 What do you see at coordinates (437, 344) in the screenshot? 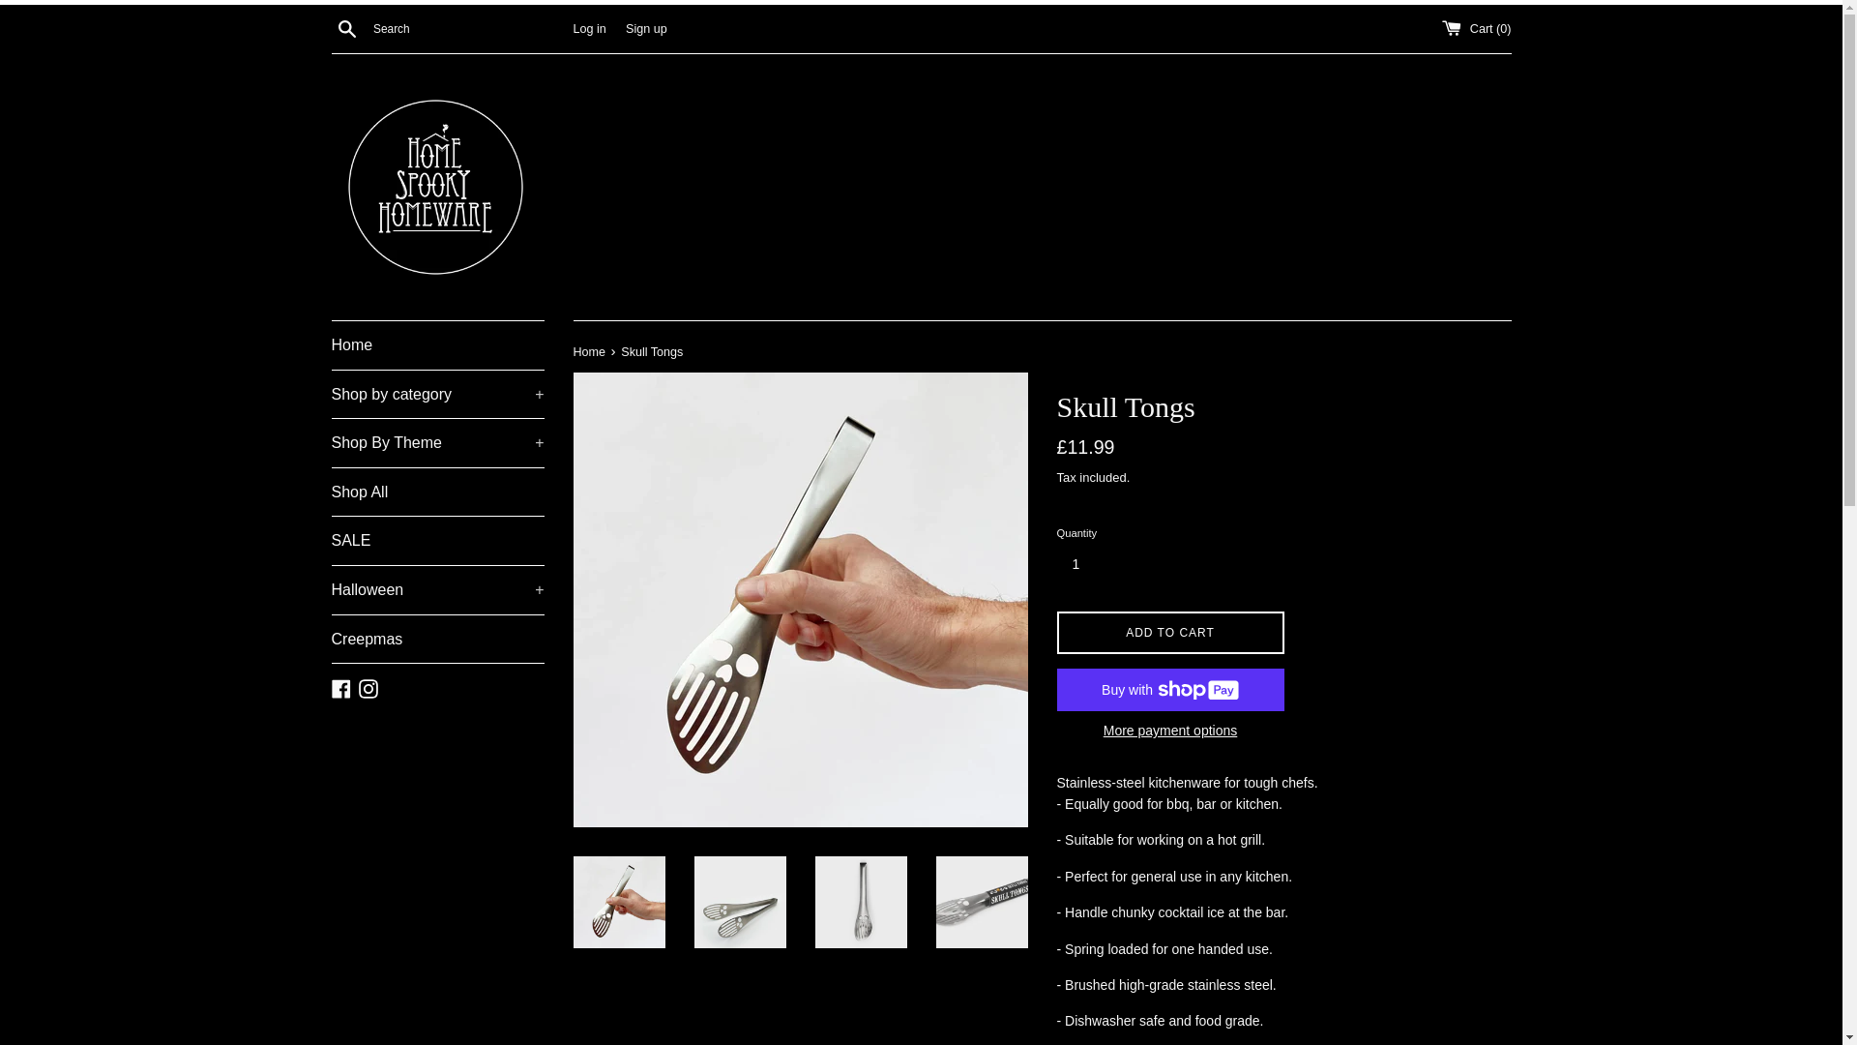
I see `Home` at bounding box center [437, 344].